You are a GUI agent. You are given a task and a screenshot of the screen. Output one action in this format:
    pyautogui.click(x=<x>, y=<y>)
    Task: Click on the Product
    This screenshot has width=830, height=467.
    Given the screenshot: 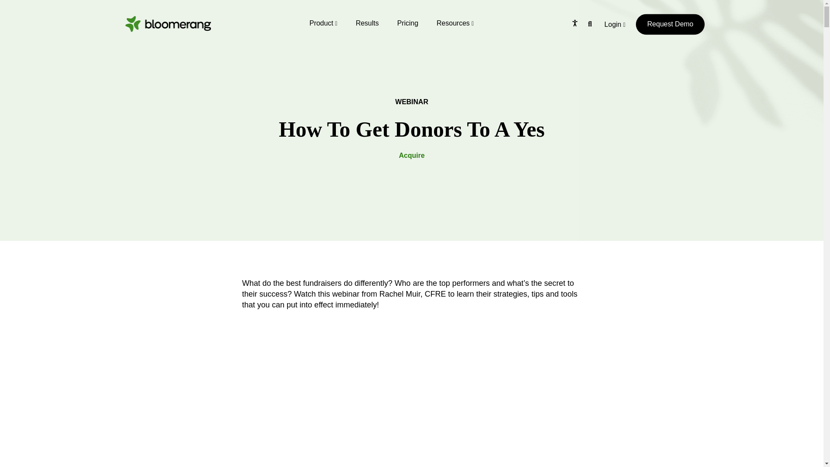 What is the action you would take?
    pyautogui.click(x=323, y=23)
    